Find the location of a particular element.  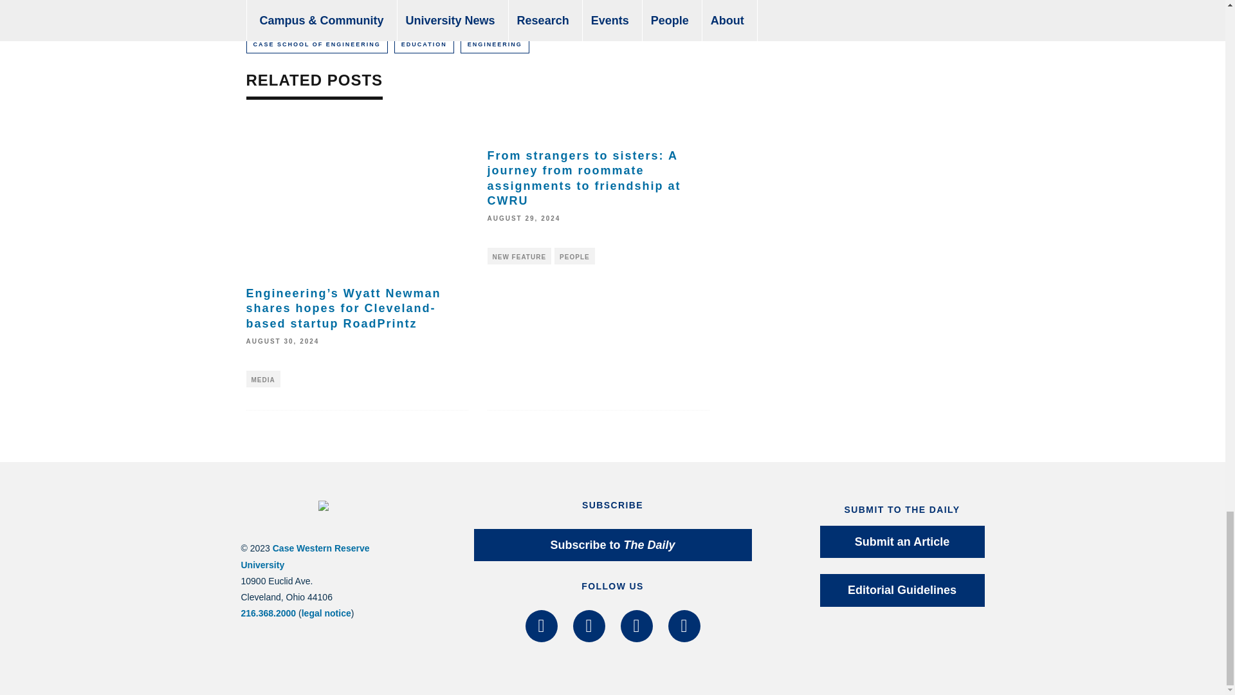

PEOPLE is located at coordinates (575, 256).